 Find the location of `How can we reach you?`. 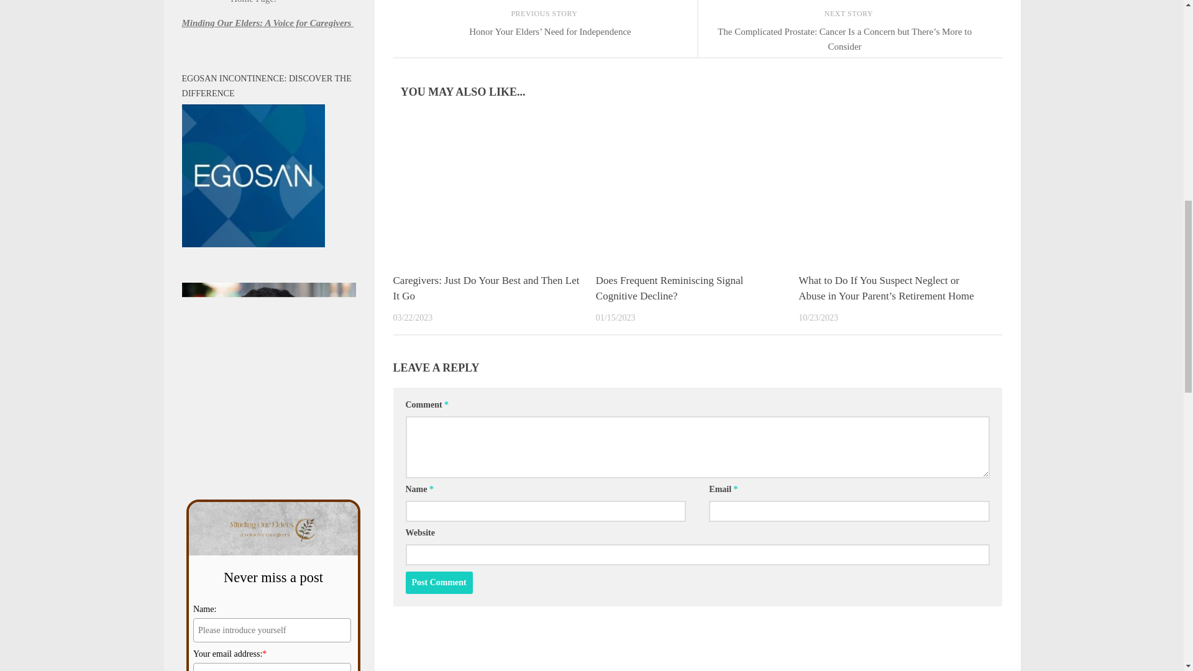

How can we reach you? is located at coordinates (272, 667).